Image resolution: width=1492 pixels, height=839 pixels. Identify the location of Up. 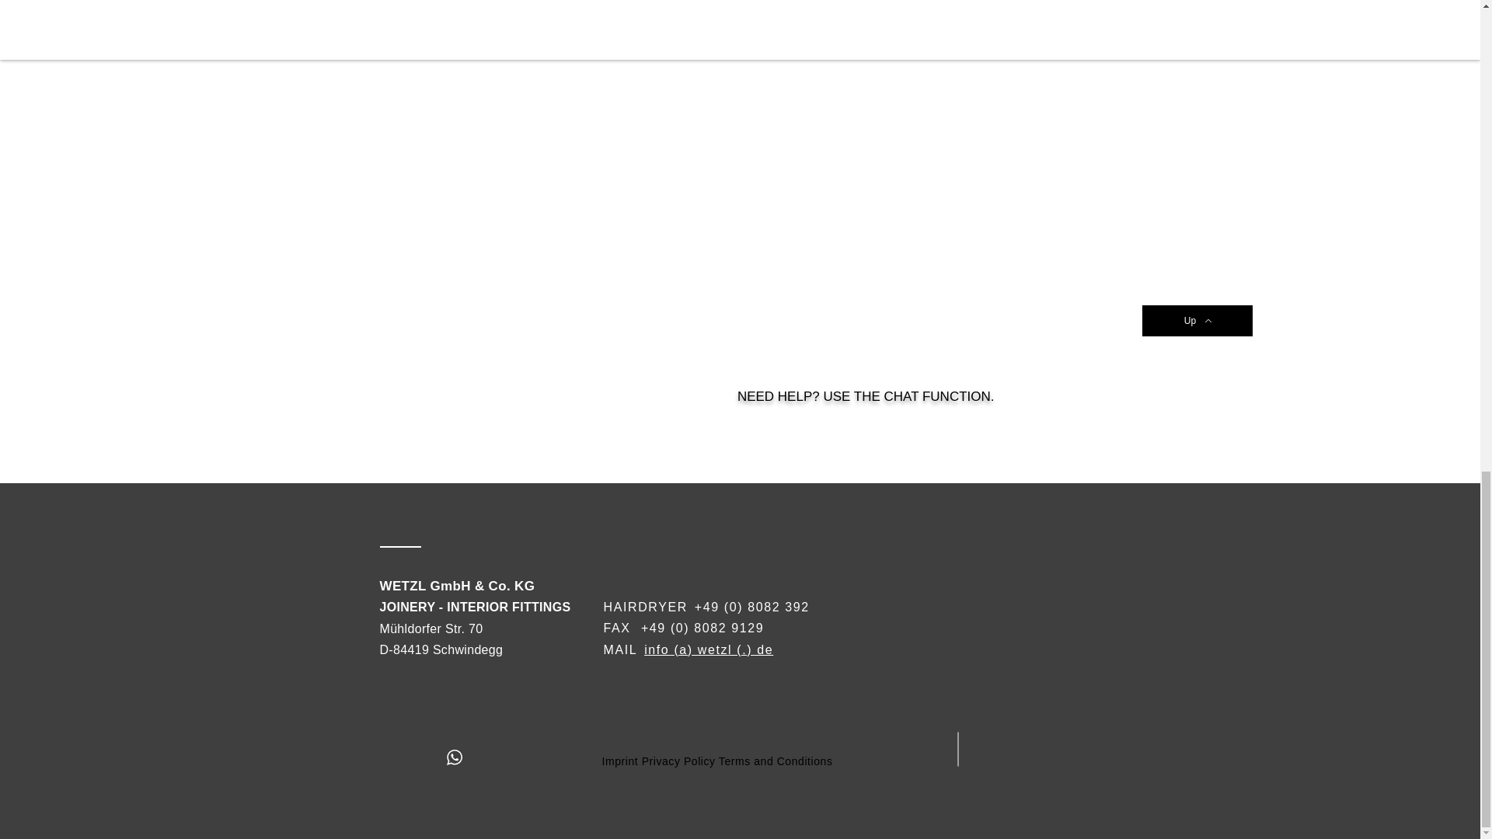
(1197, 321).